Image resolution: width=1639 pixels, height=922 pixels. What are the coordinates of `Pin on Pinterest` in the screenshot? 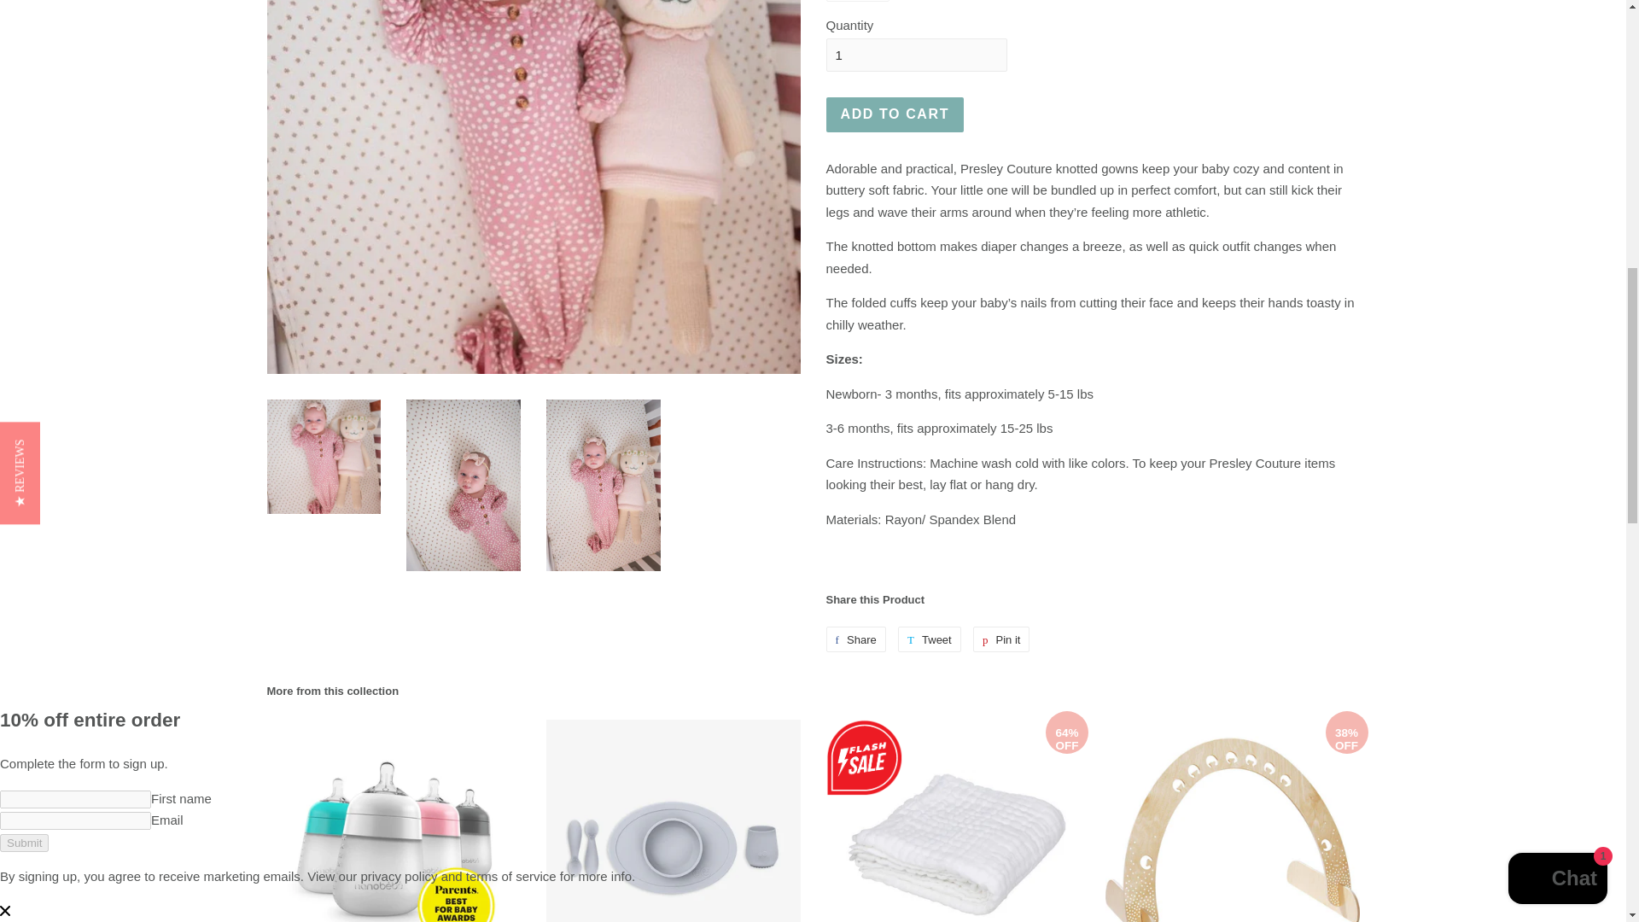 It's located at (1002, 639).